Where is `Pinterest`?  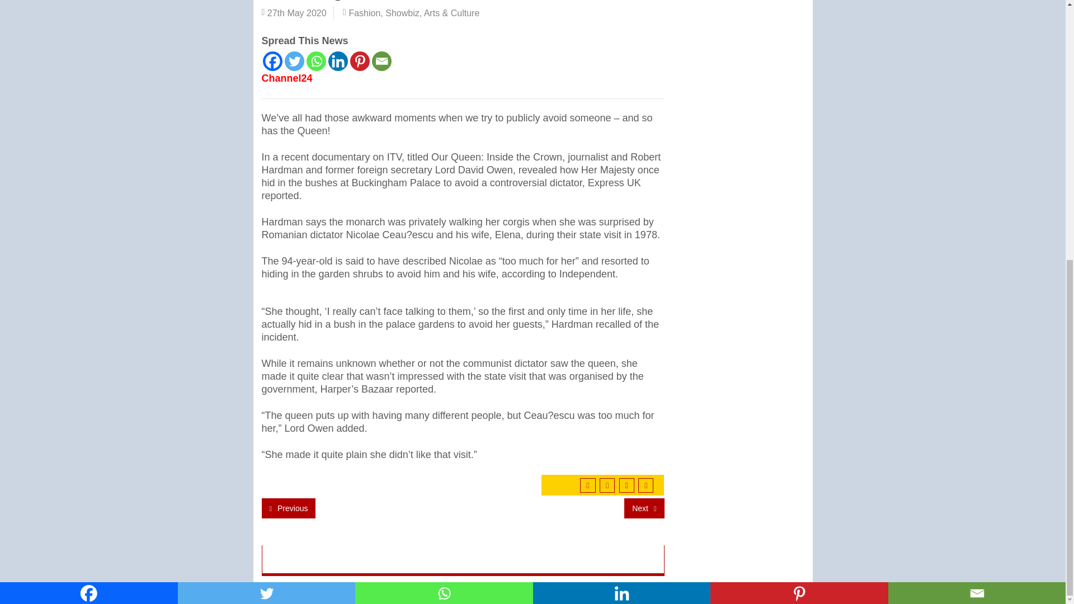 Pinterest is located at coordinates (799, 141).